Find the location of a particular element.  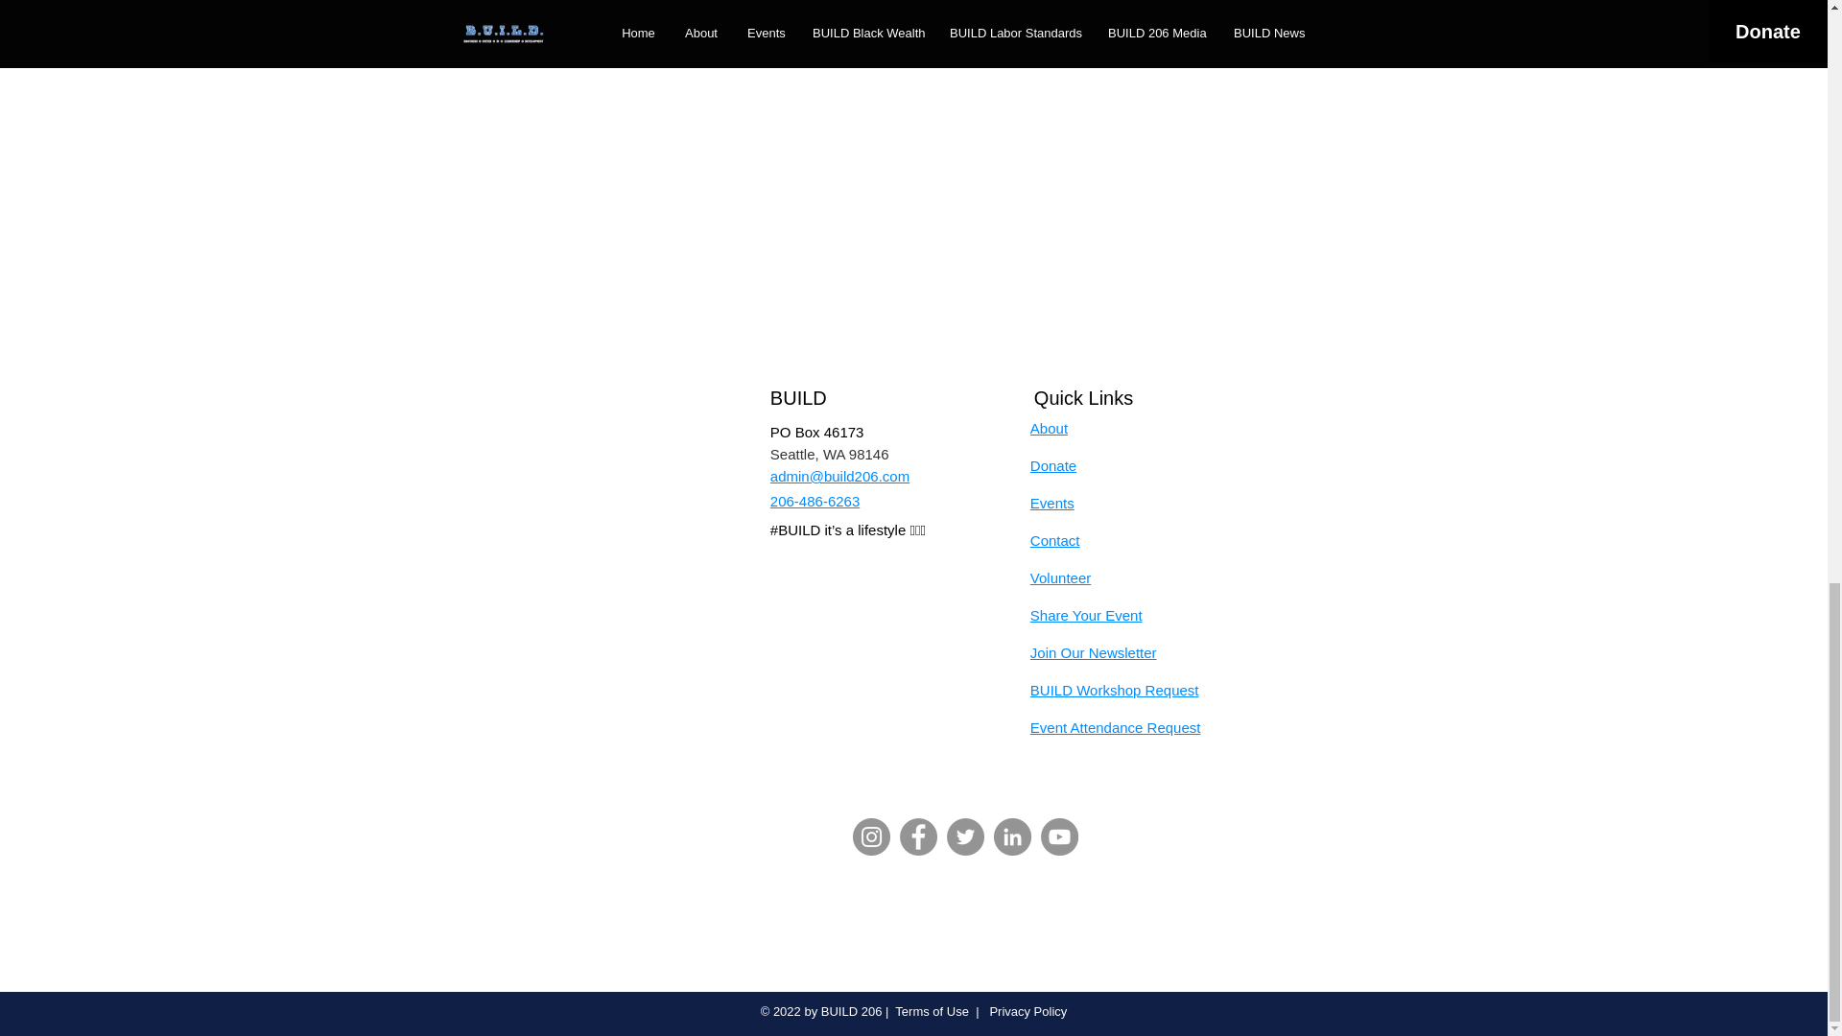

Contact is located at coordinates (1054, 541).